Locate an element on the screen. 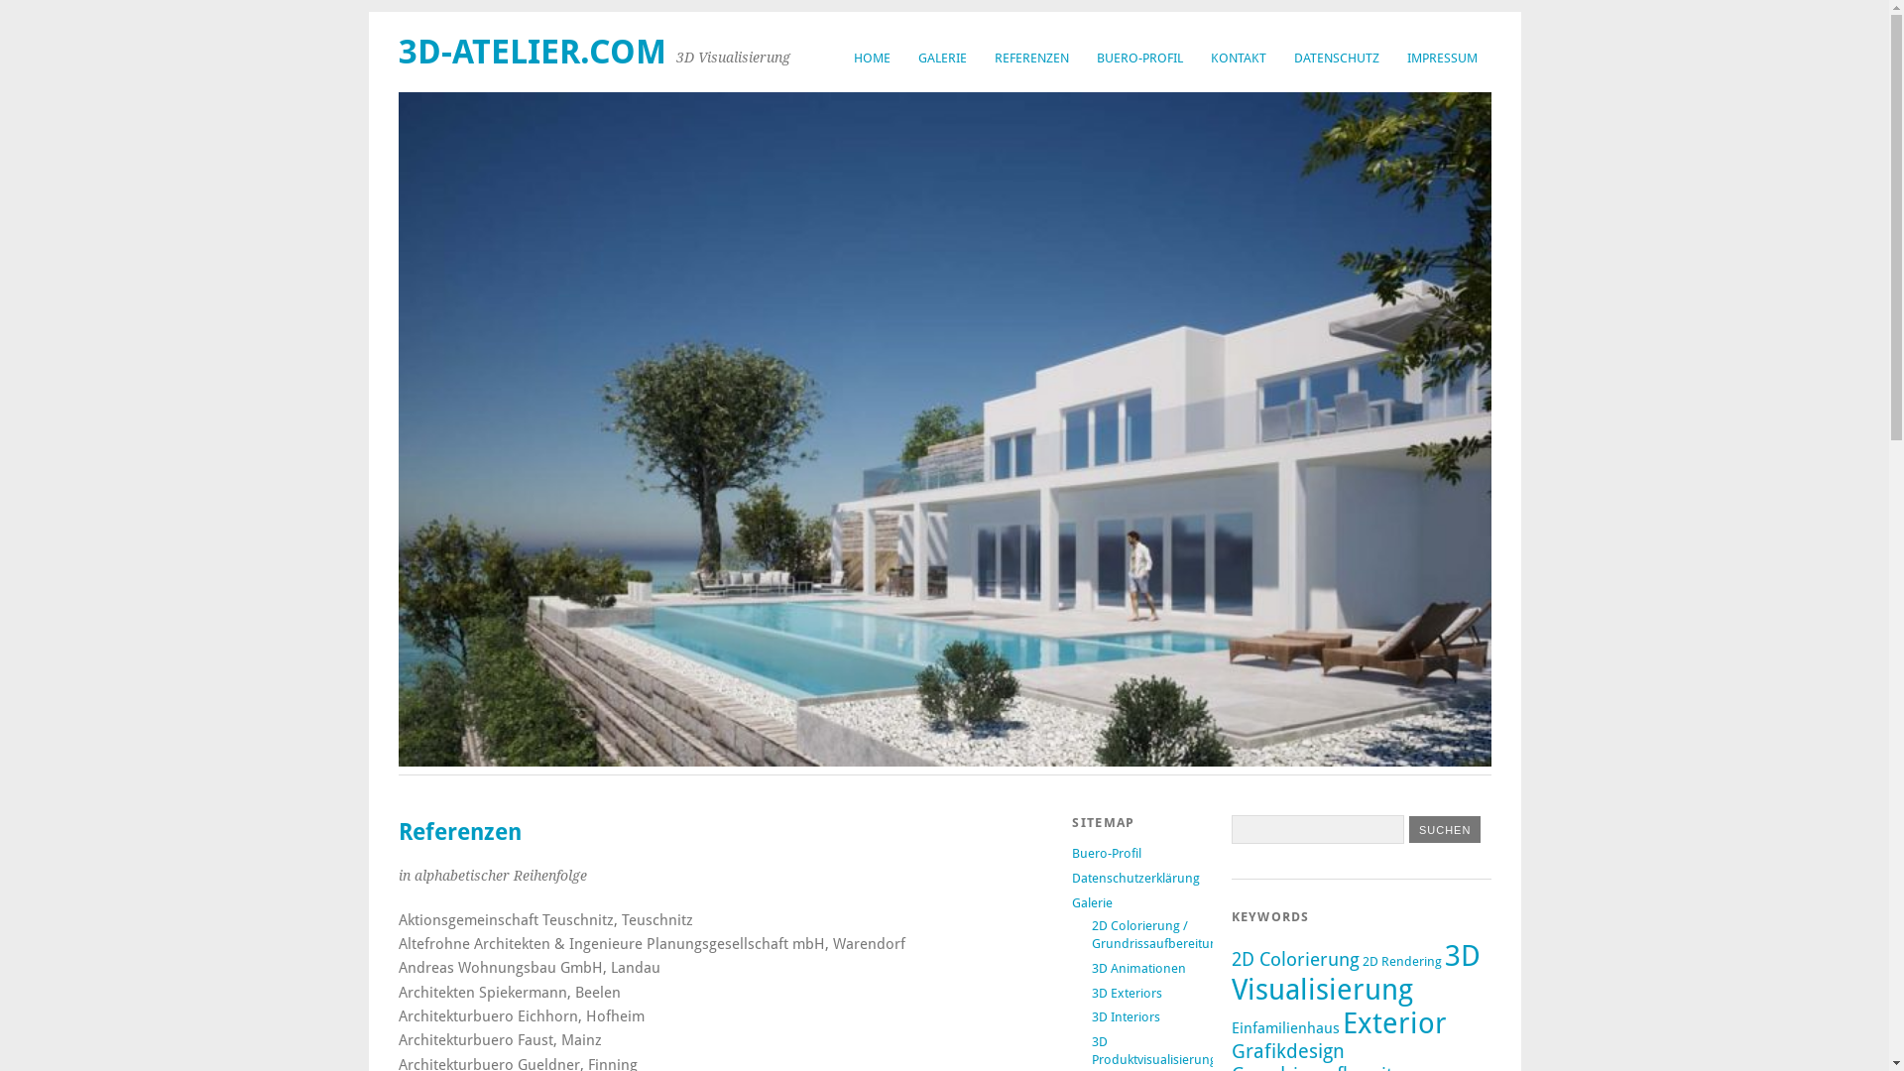  2D Colorierung / Grundrissaufbereitung is located at coordinates (1158, 934).